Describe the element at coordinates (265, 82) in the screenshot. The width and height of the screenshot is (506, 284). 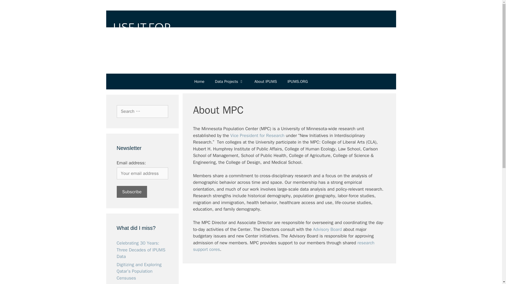
I see `About IPUMS` at that location.